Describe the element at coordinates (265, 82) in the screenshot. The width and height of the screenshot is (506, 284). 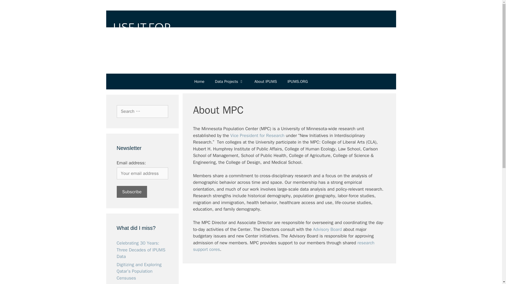
I see `About IPUMS` at that location.